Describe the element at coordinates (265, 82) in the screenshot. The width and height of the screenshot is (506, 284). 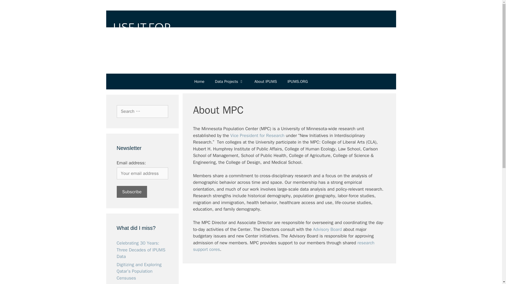
I see `About IPUMS` at that location.